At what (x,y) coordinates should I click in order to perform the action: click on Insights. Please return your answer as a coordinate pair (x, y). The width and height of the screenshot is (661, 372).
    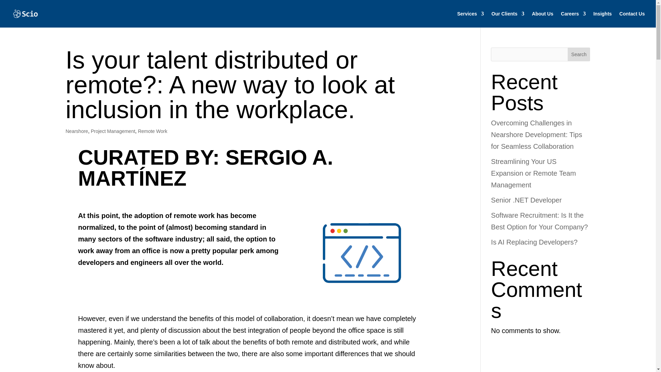
    Looking at the image, I should click on (602, 19).